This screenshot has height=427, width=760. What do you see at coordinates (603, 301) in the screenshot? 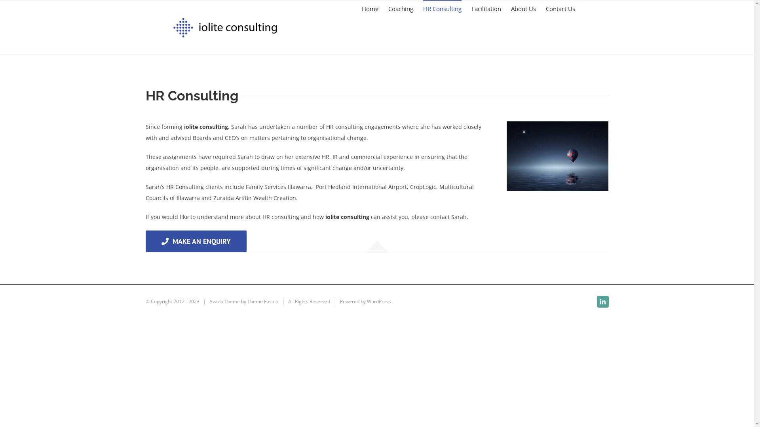
I see `LinkedIn` at bounding box center [603, 301].